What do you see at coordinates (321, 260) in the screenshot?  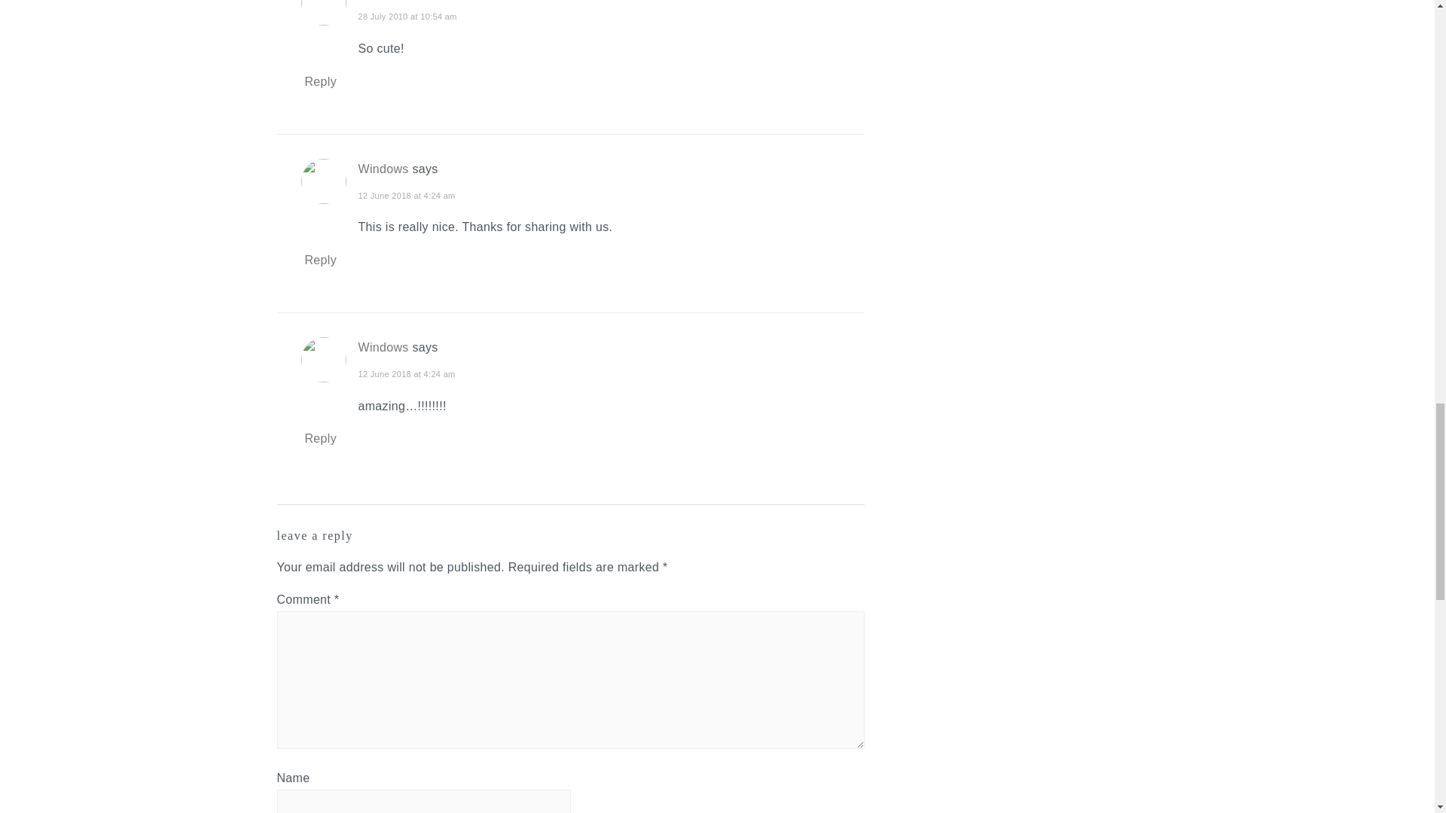 I see `Reply` at bounding box center [321, 260].